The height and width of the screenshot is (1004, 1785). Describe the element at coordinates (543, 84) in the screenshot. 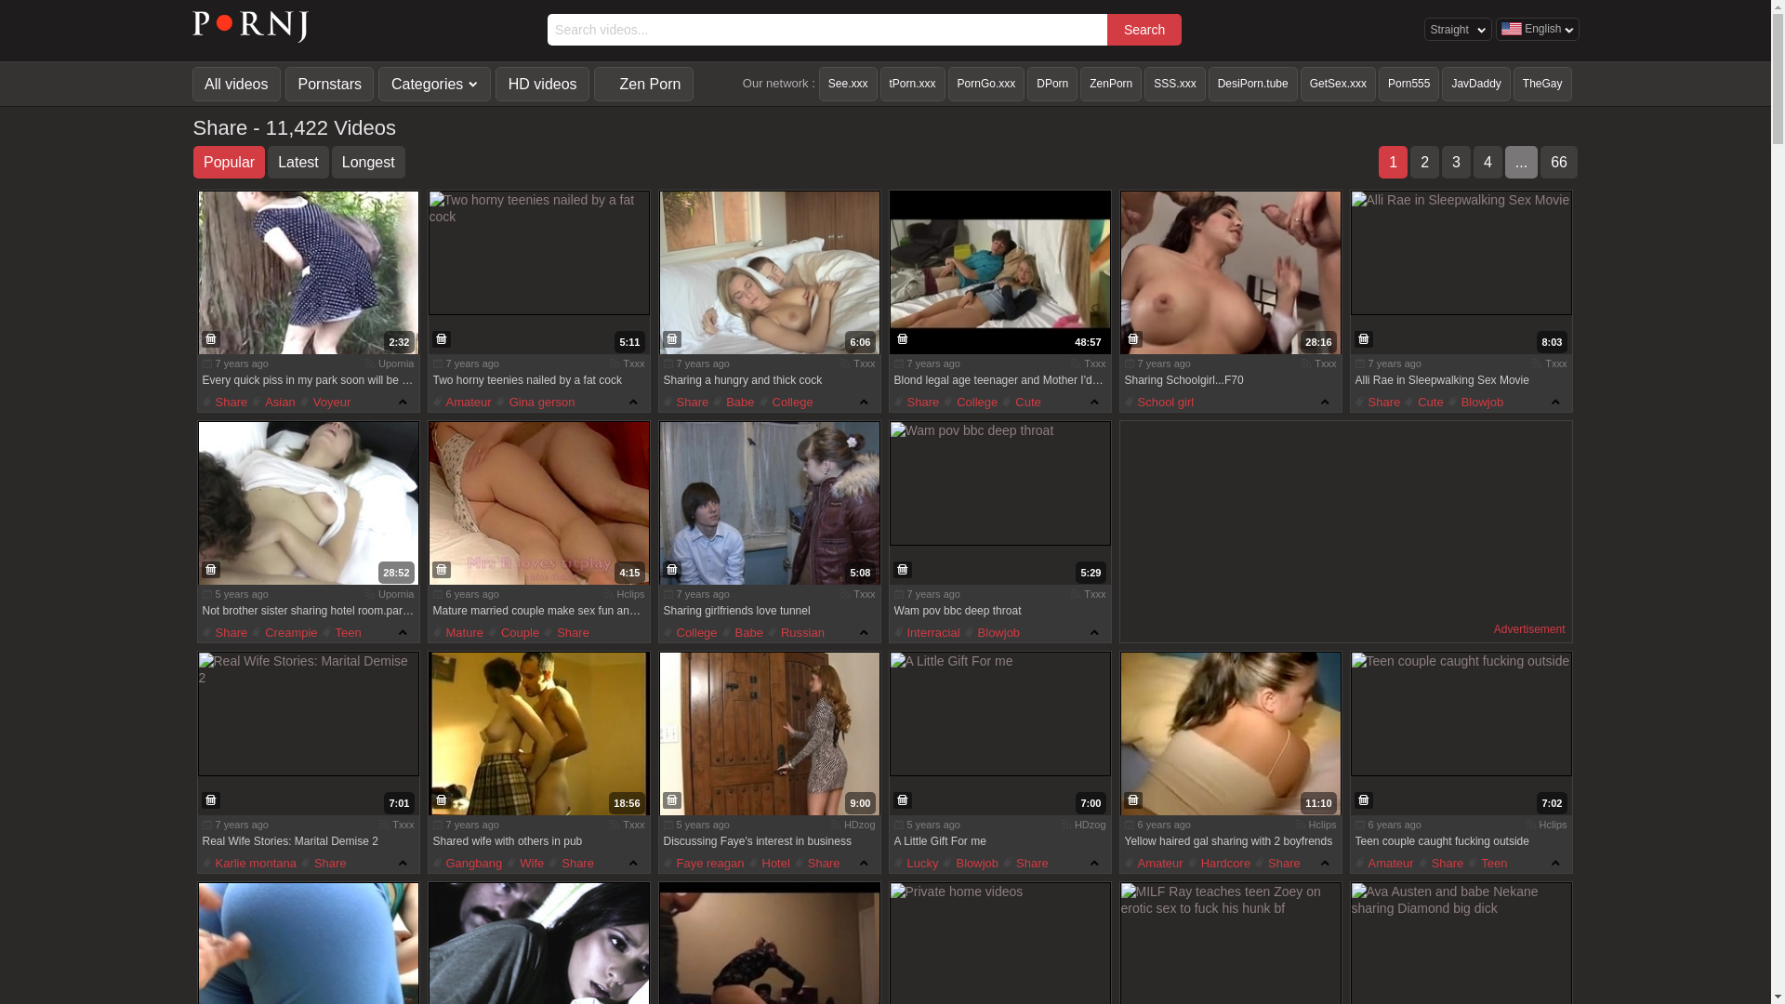

I see `HD videos` at that location.